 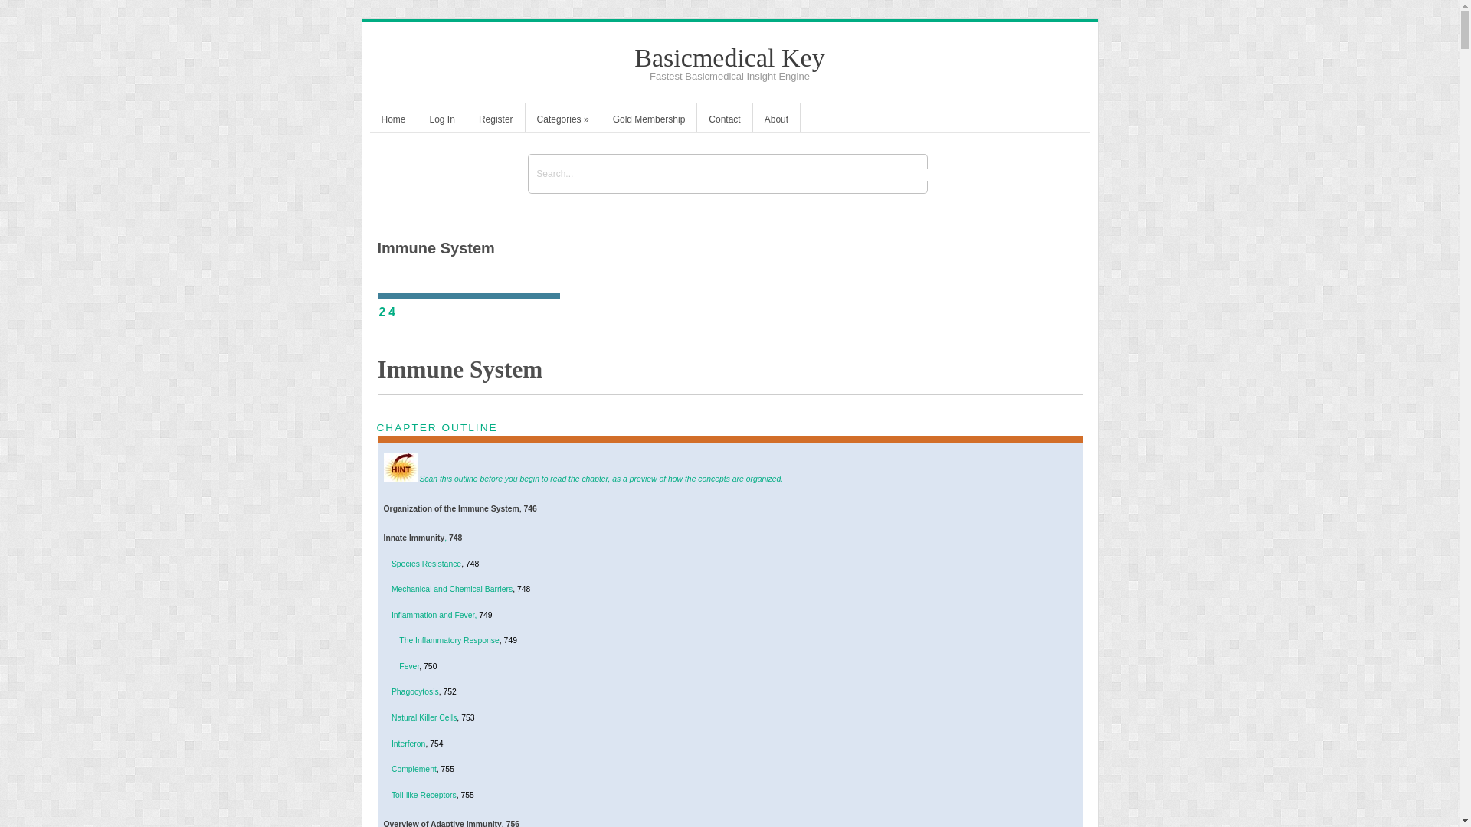 I want to click on Gold Membership, so click(x=650, y=121).